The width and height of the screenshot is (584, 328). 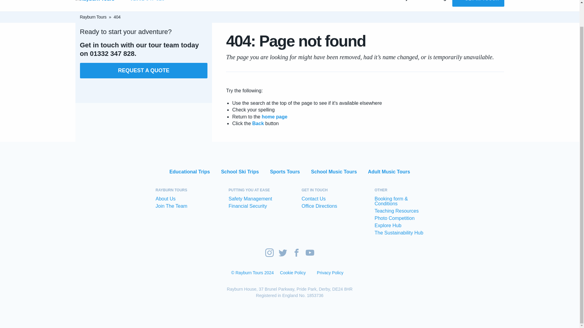 I want to click on GET IN TOUCH, so click(x=274, y=117).